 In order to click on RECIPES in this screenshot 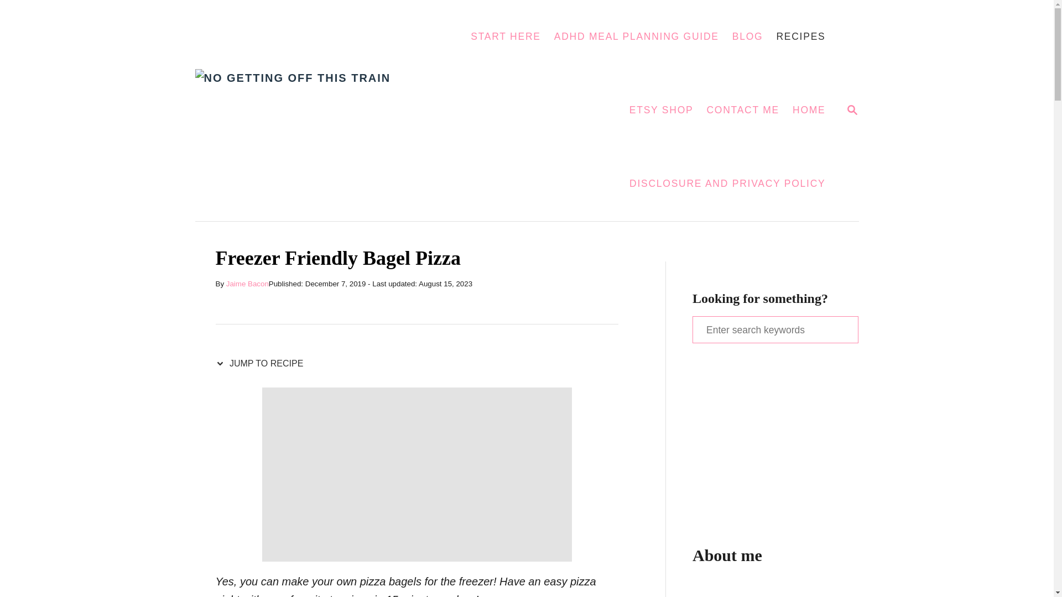, I will do `click(506, 36)`.